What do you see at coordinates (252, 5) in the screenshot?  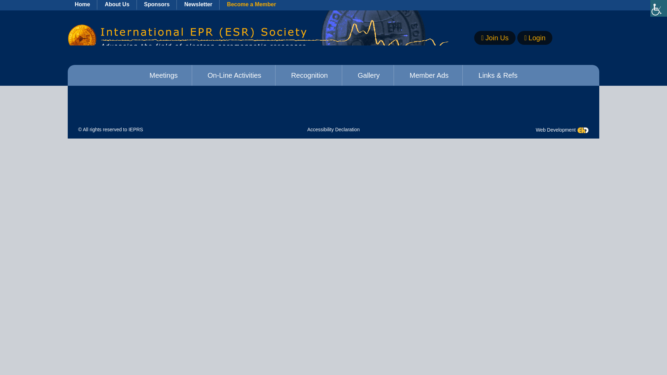 I see `Become a Member` at bounding box center [252, 5].